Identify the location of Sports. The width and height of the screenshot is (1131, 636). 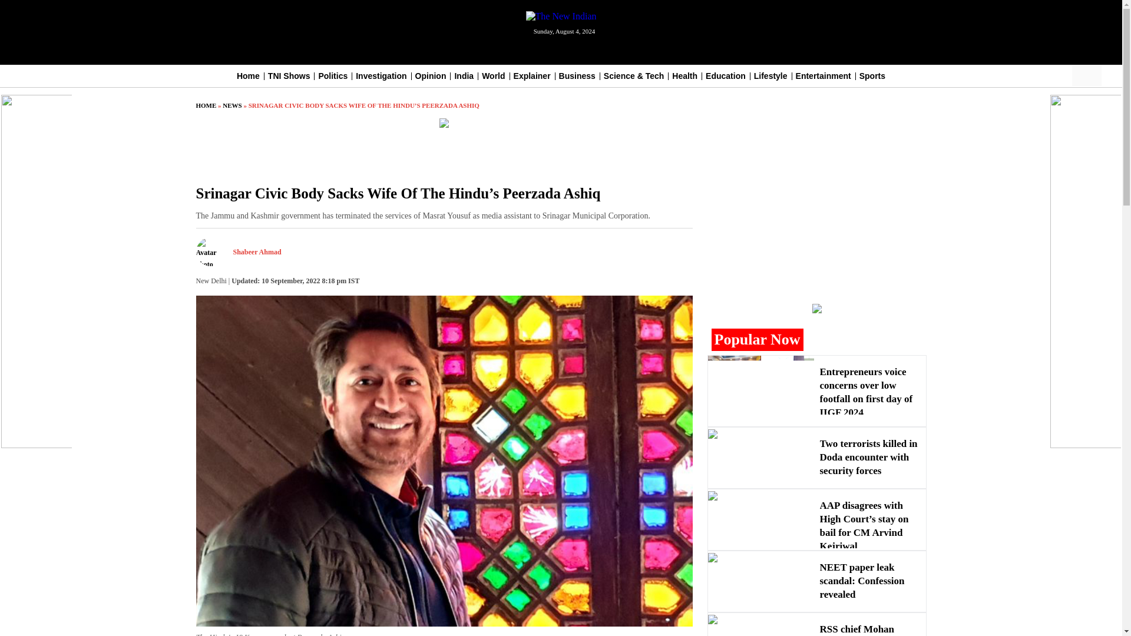
(872, 75).